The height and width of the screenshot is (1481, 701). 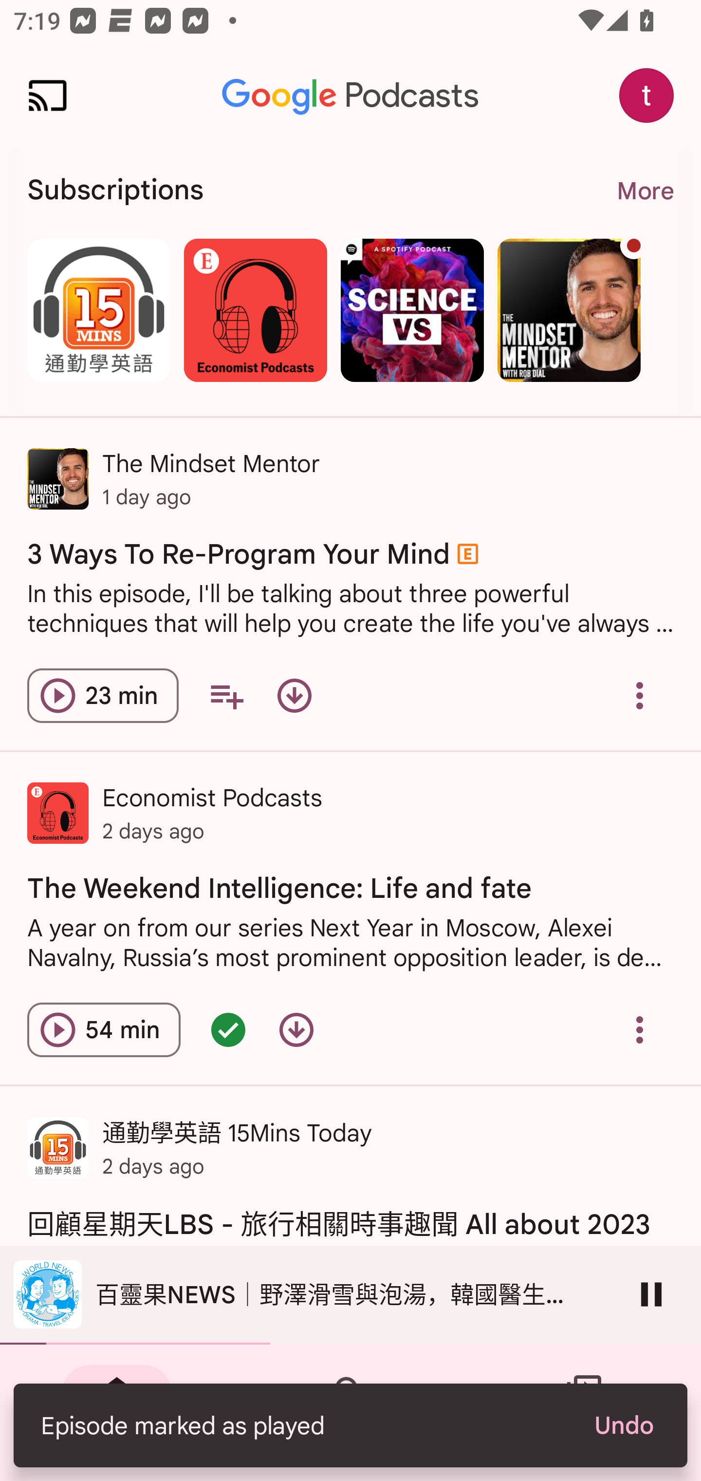 I want to click on Add to your queue, so click(x=226, y=695).